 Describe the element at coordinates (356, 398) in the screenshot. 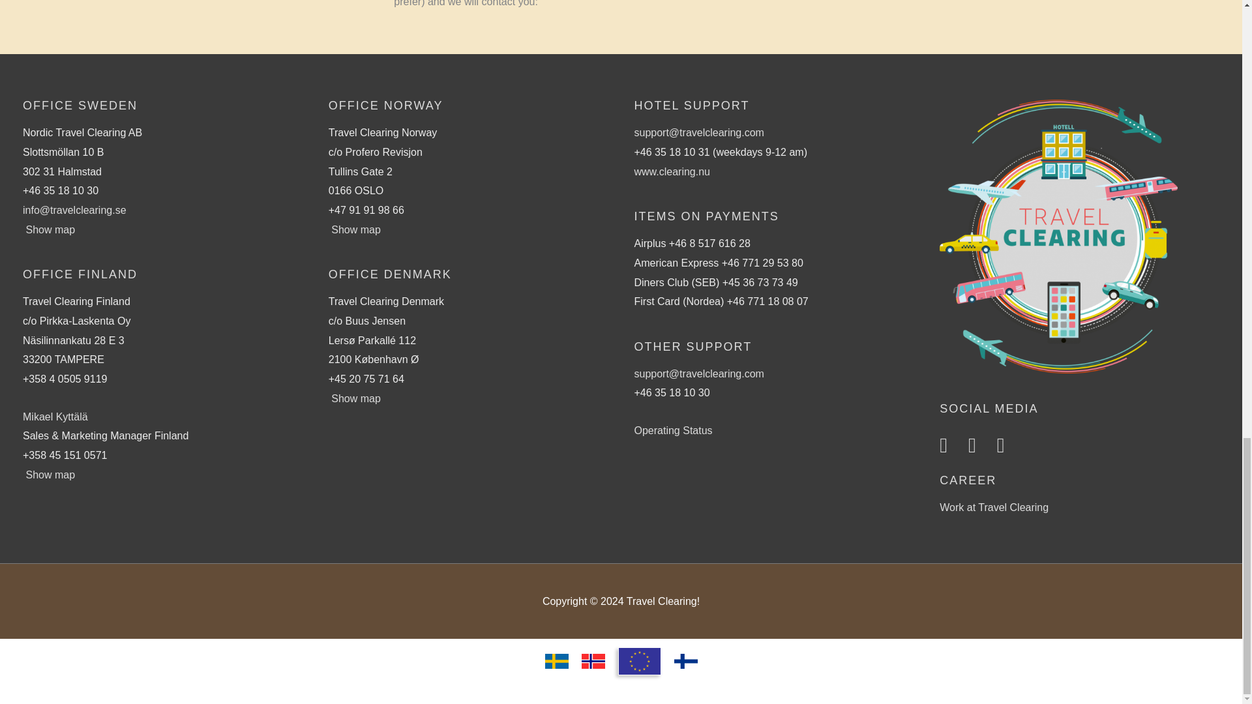

I see `Show map` at that location.